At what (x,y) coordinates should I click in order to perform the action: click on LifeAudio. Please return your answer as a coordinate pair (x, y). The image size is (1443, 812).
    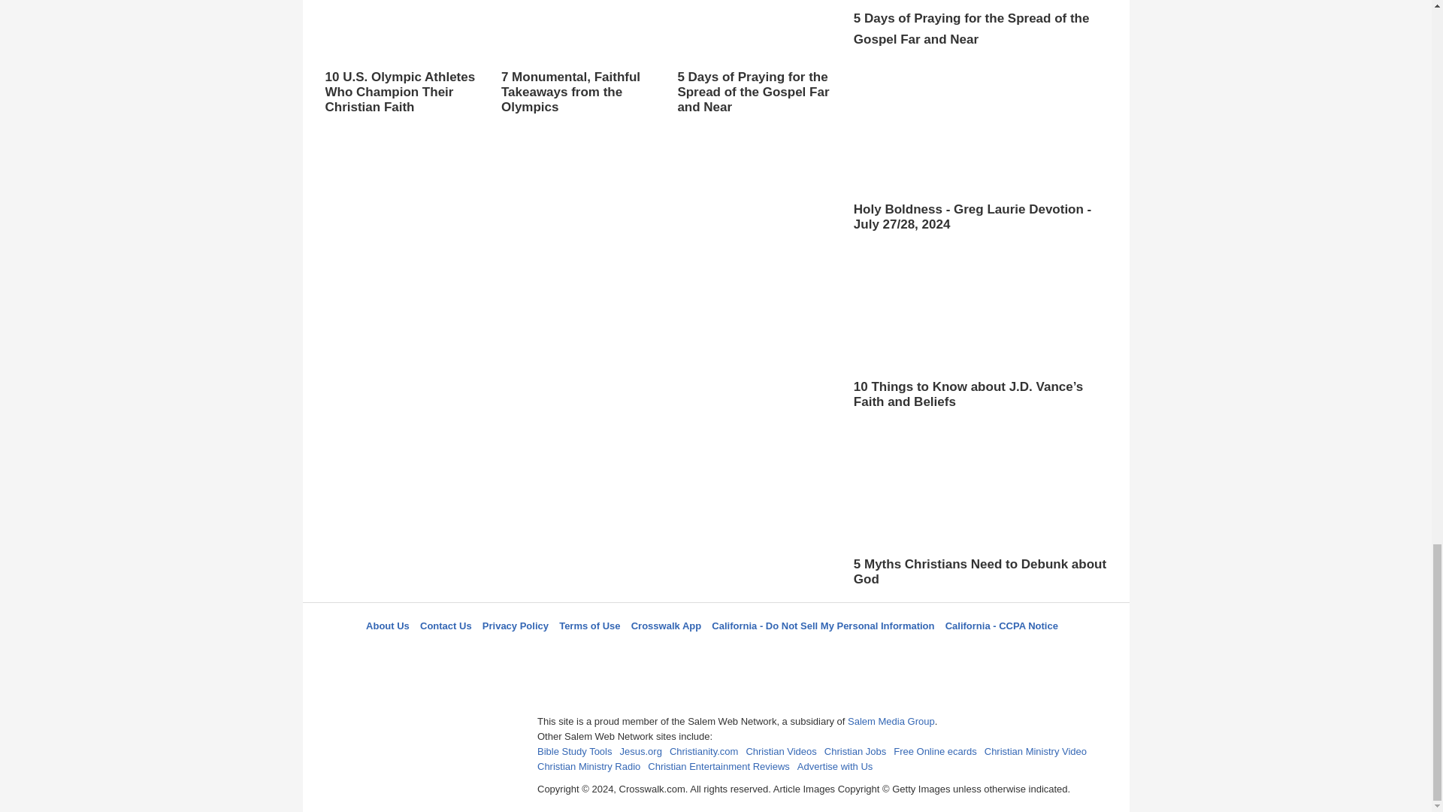
    Looking at the image, I should click on (713, 653).